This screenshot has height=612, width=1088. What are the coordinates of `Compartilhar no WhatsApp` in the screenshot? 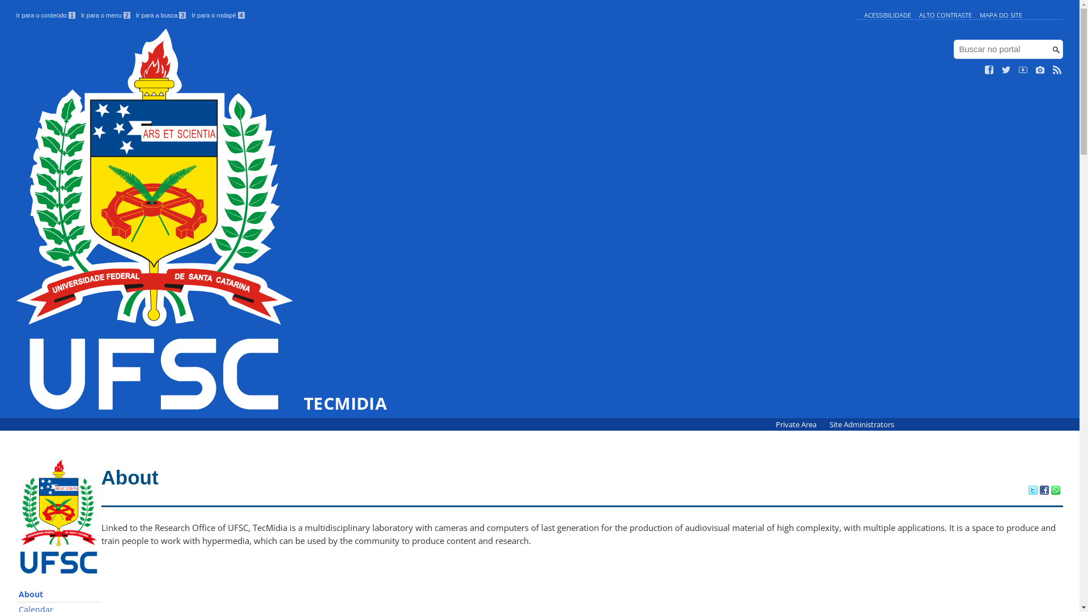 It's located at (1056, 491).